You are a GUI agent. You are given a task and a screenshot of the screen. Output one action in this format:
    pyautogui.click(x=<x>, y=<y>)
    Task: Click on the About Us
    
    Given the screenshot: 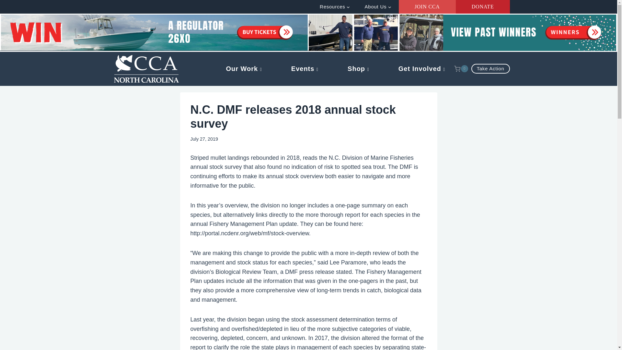 What is the action you would take?
    pyautogui.click(x=378, y=6)
    